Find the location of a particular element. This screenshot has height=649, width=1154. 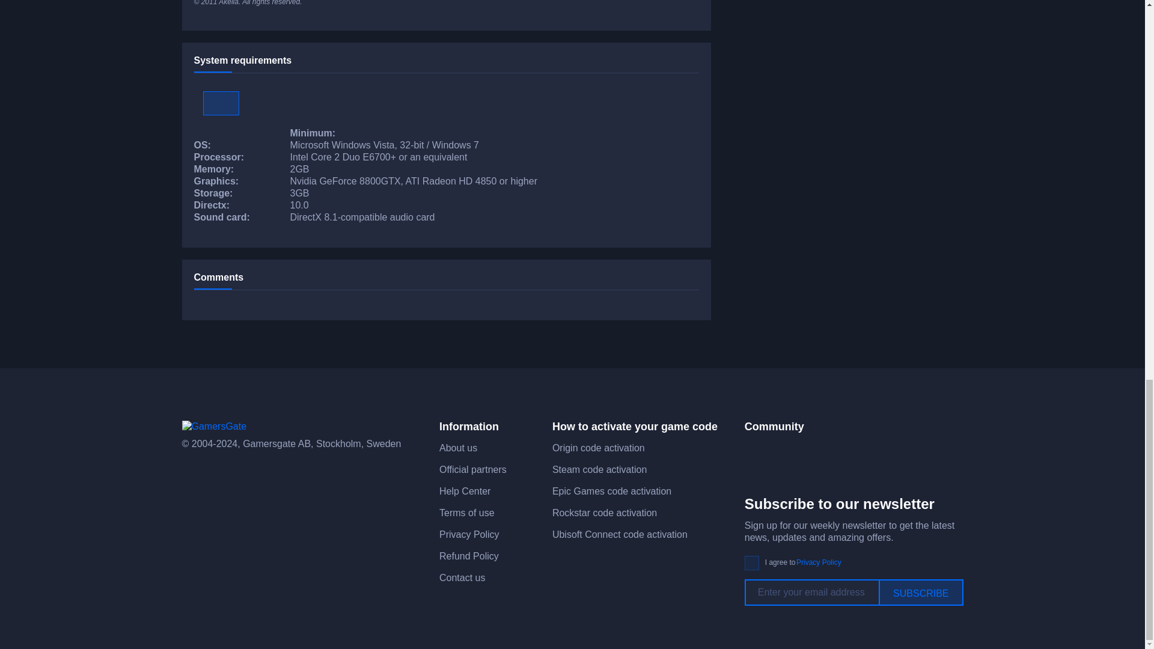

Subscribe is located at coordinates (920, 593).